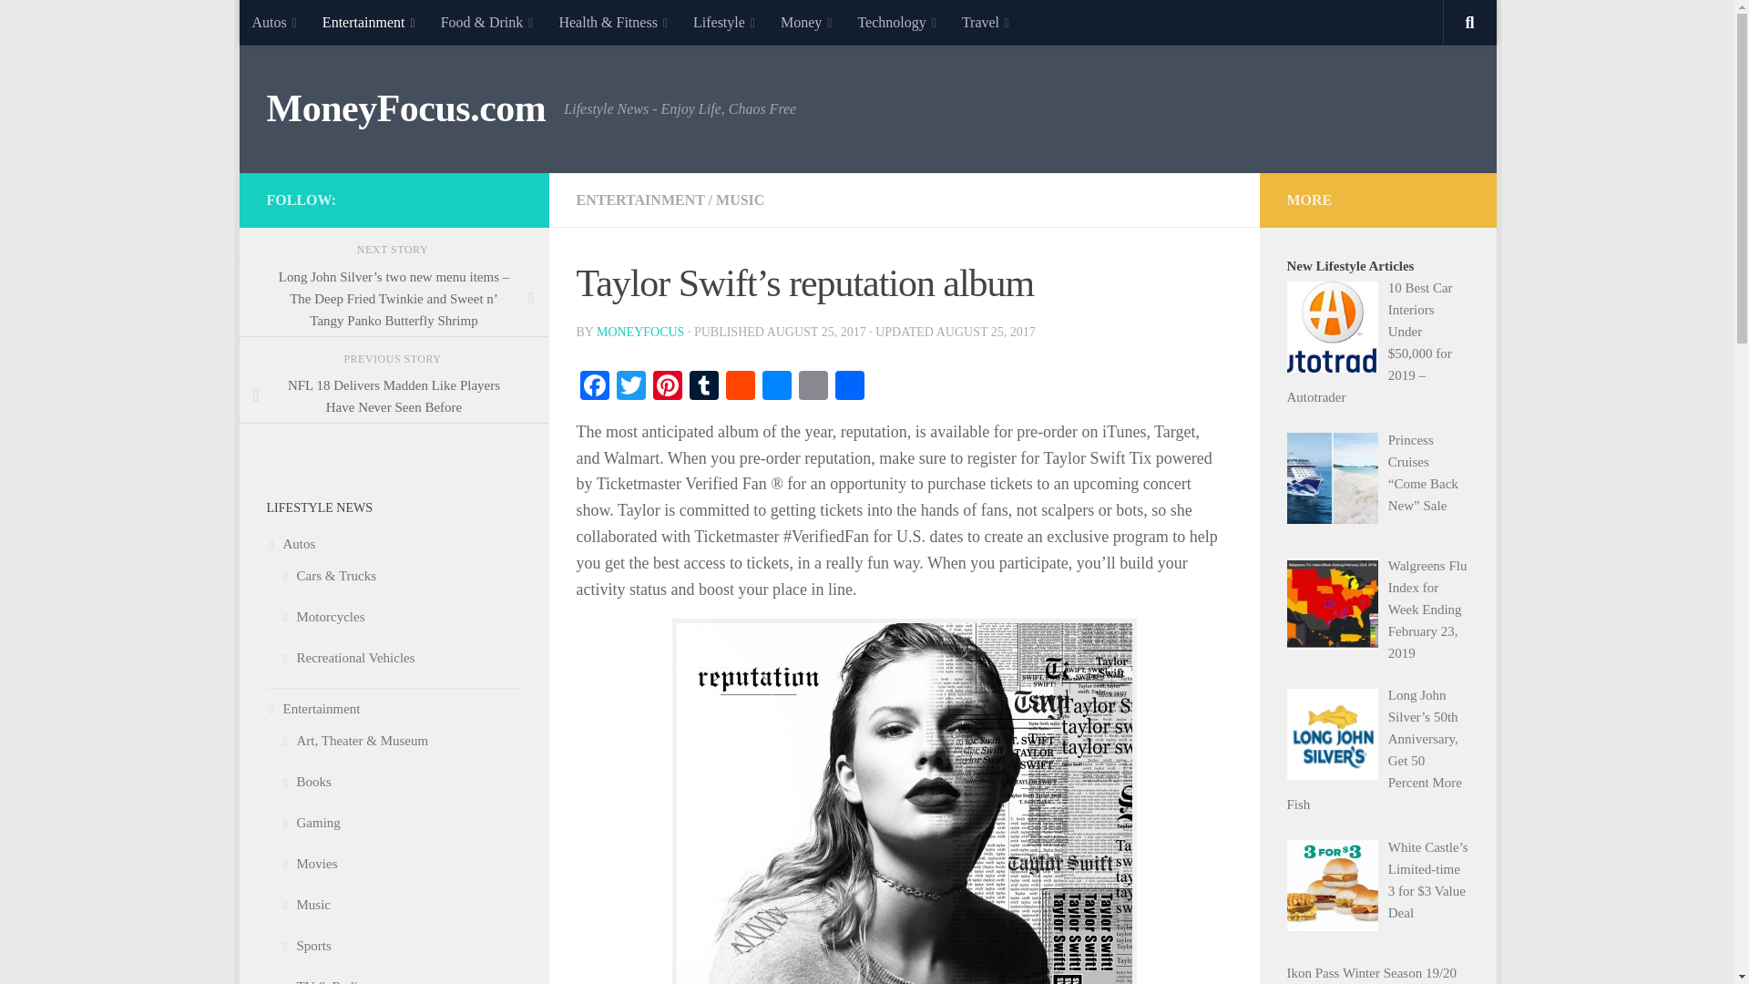 Image resolution: width=1749 pixels, height=984 pixels. Describe the element at coordinates (703, 387) in the screenshot. I see `Tumblr` at that location.